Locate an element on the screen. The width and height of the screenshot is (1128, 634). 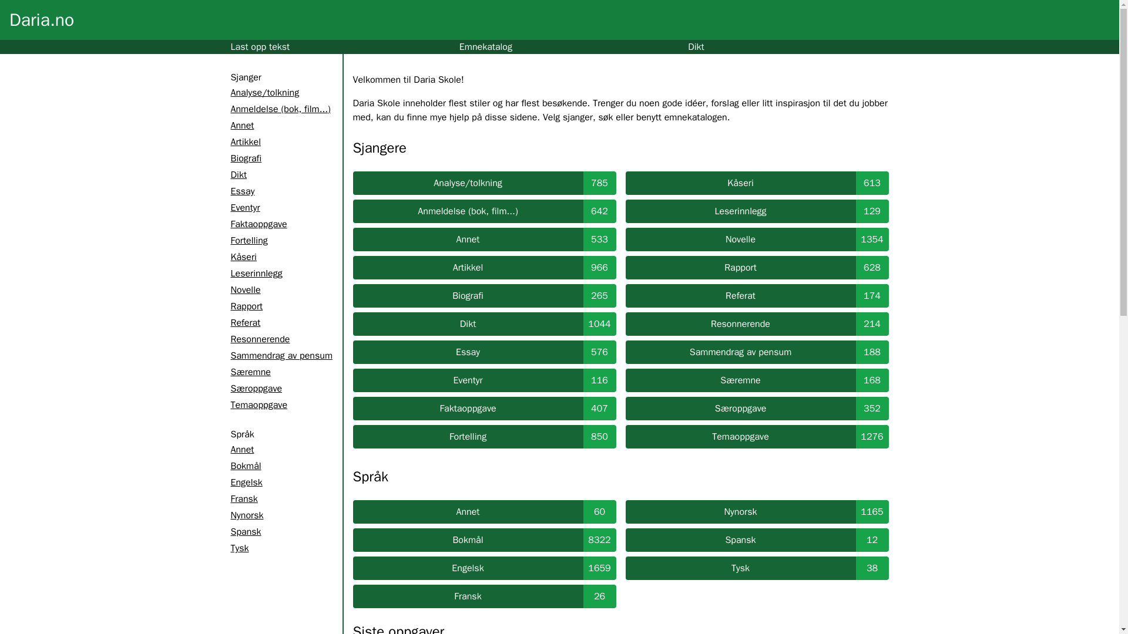
Emnekatalog is located at coordinates (485, 47).